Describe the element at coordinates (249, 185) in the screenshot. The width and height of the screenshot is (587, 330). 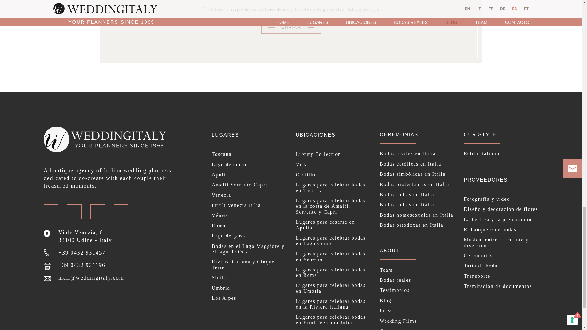
I see `Amalfi Sorrento Capri` at that location.